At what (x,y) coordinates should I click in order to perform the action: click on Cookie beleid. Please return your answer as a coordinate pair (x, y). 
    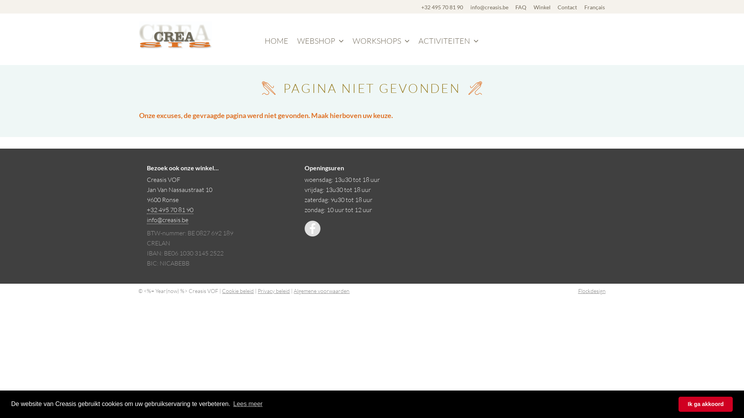
    Looking at the image, I should click on (238, 291).